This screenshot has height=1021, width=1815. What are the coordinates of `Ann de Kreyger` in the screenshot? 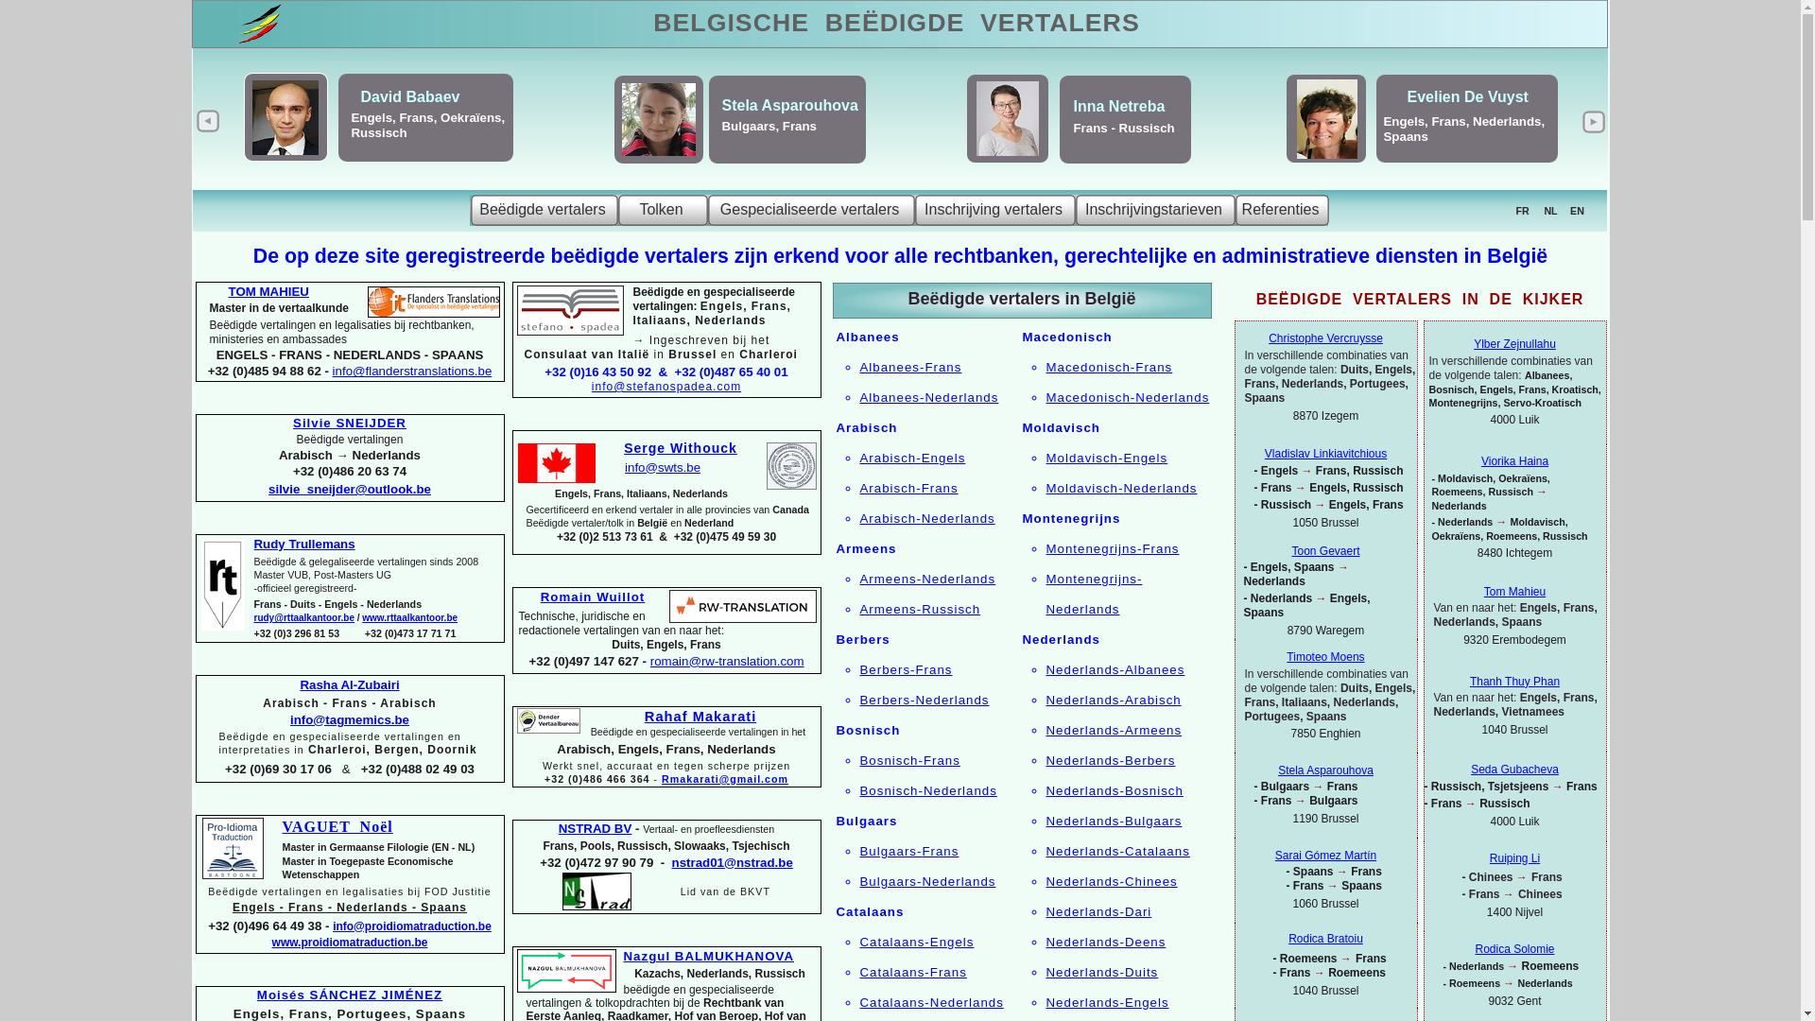 It's located at (1573, 98).